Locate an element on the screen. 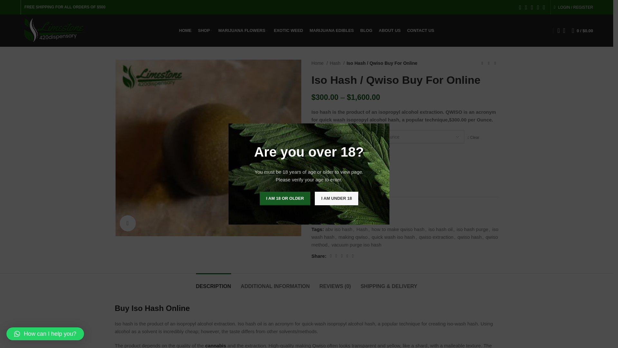 This screenshot has height=348, width=618. SHOP is located at coordinates (205, 30).